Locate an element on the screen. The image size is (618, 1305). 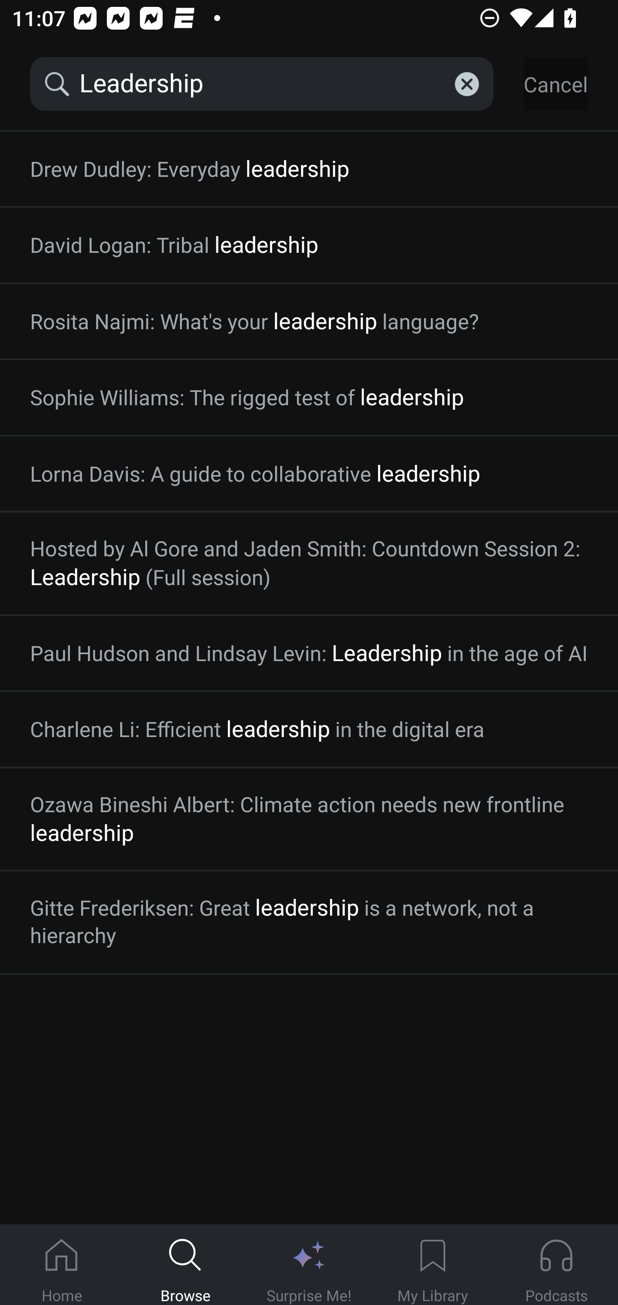
Surprise Me! is located at coordinates (309, 1265).